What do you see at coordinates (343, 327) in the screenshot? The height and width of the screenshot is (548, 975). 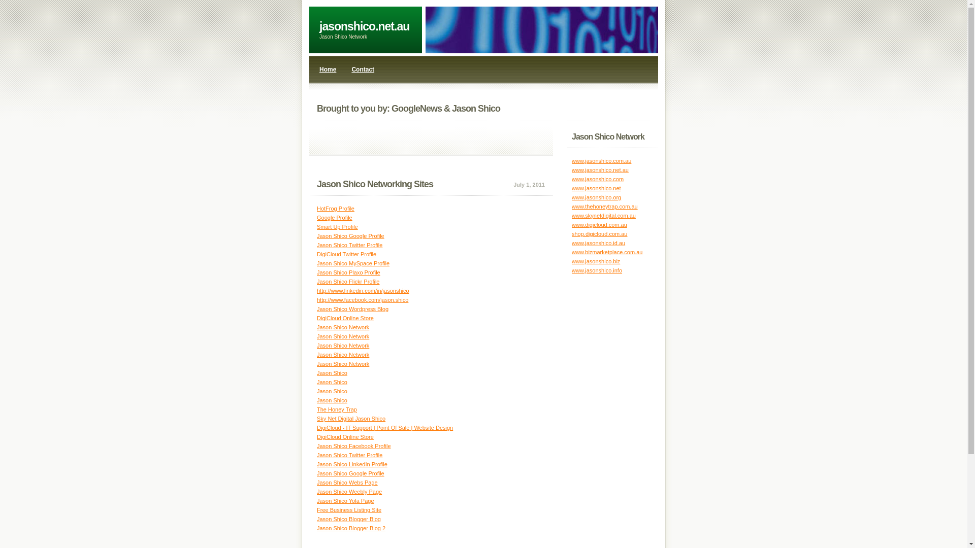 I see `Jason Shico Network` at bounding box center [343, 327].